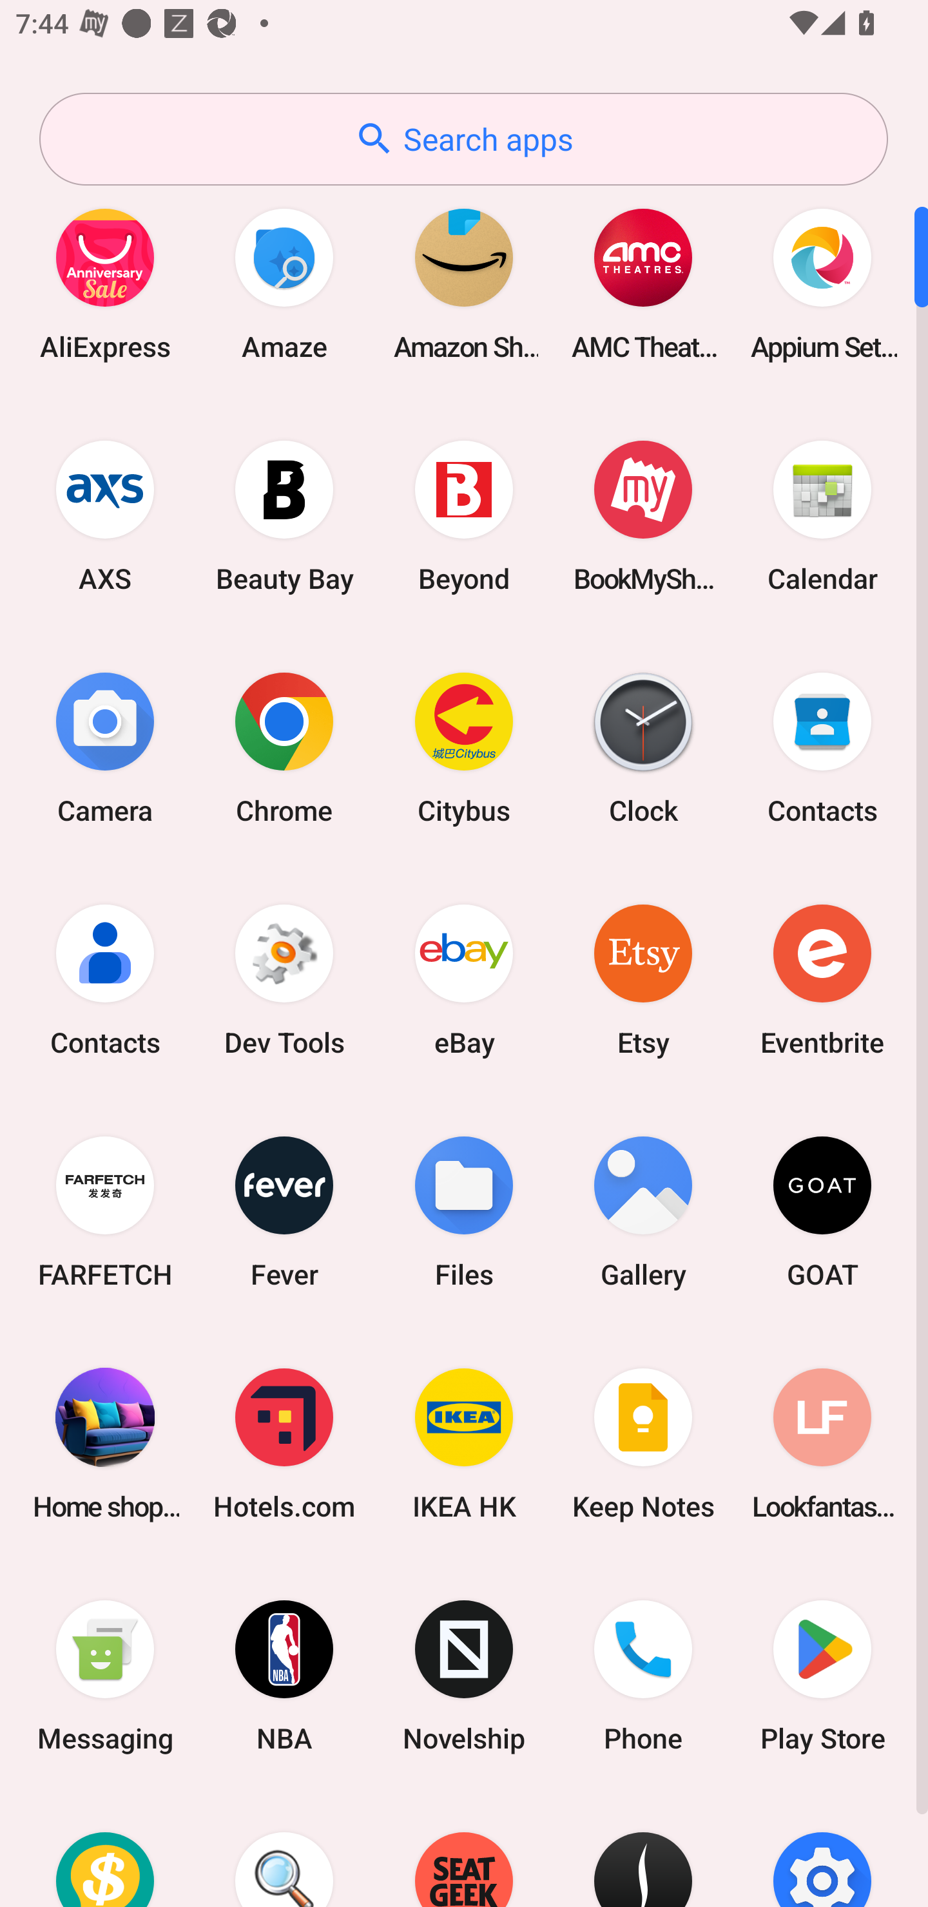 This screenshot has width=928, height=1907. Describe the element at coordinates (643, 747) in the screenshot. I see `Clock` at that location.